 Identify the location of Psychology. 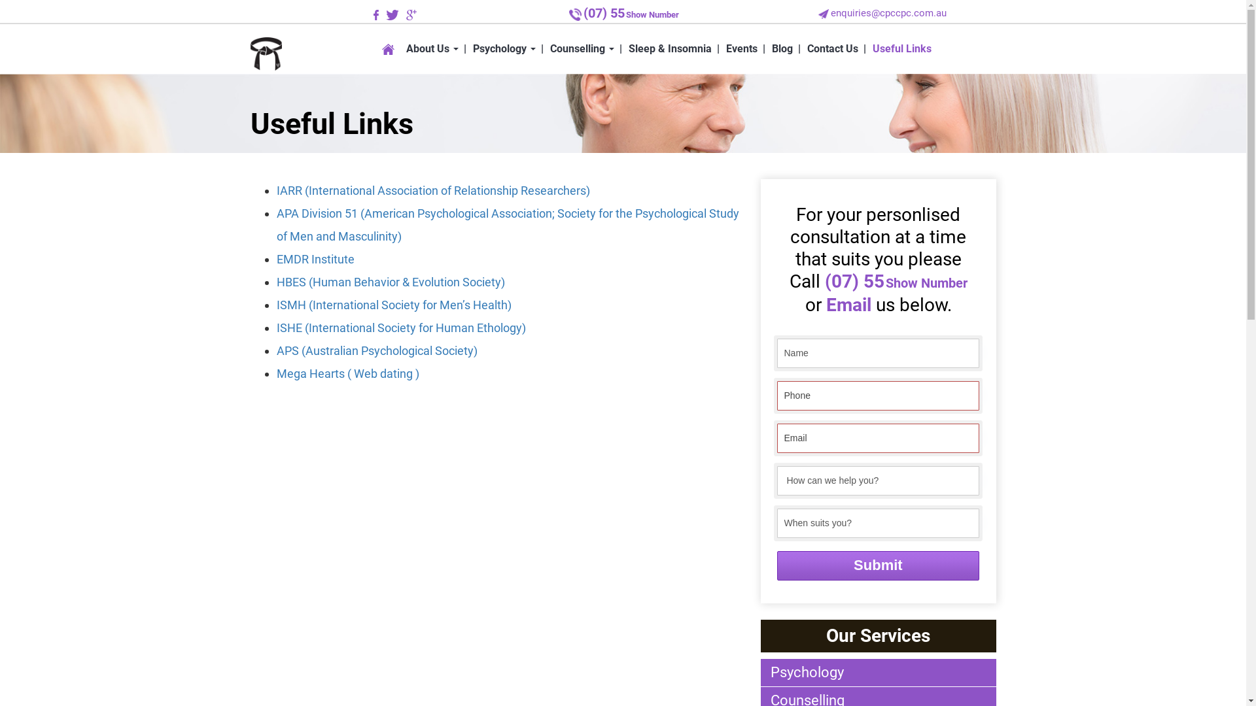
(508, 49).